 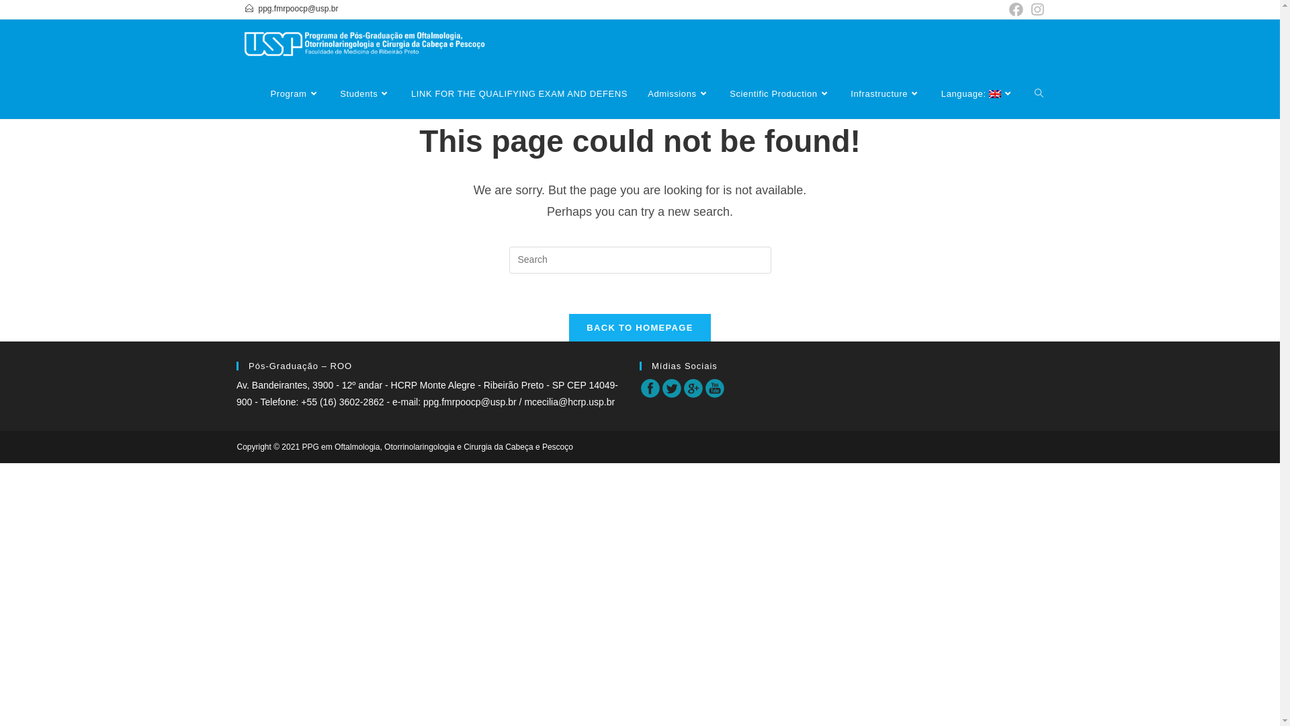 I want to click on Admissions, so click(x=679, y=94).